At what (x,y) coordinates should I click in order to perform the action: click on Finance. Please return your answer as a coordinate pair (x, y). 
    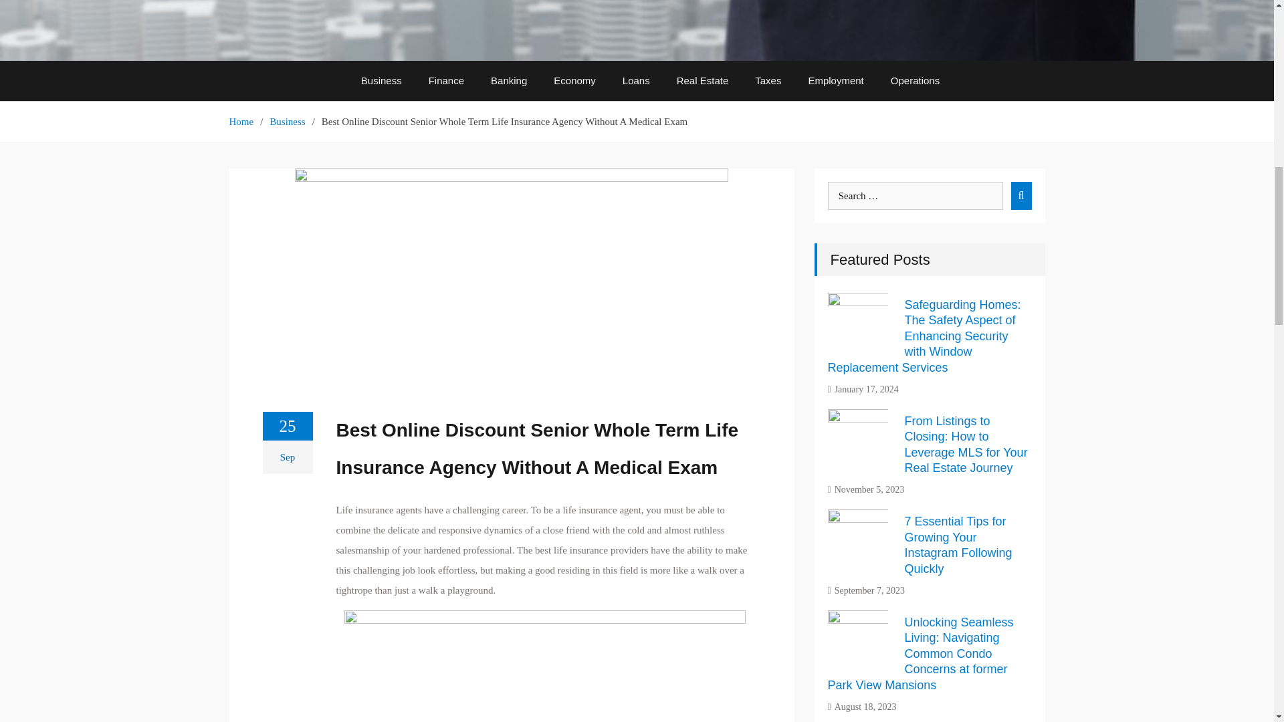
    Looking at the image, I should click on (446, 80).